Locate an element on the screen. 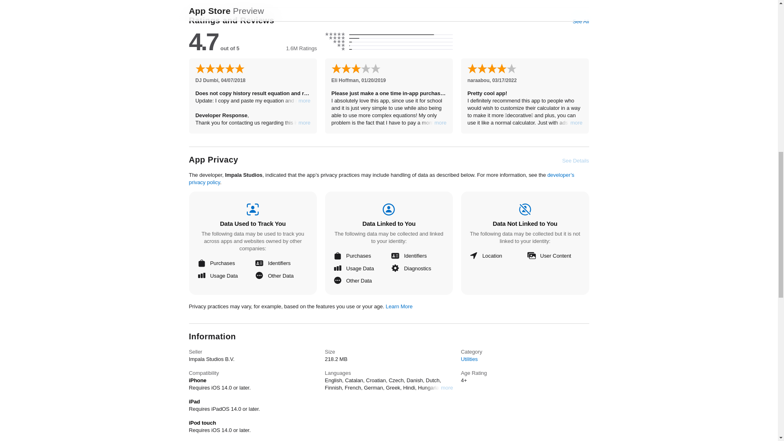 The width and height of the screenshot is (784, 441). Learn More is located at coordinates (399, 306).